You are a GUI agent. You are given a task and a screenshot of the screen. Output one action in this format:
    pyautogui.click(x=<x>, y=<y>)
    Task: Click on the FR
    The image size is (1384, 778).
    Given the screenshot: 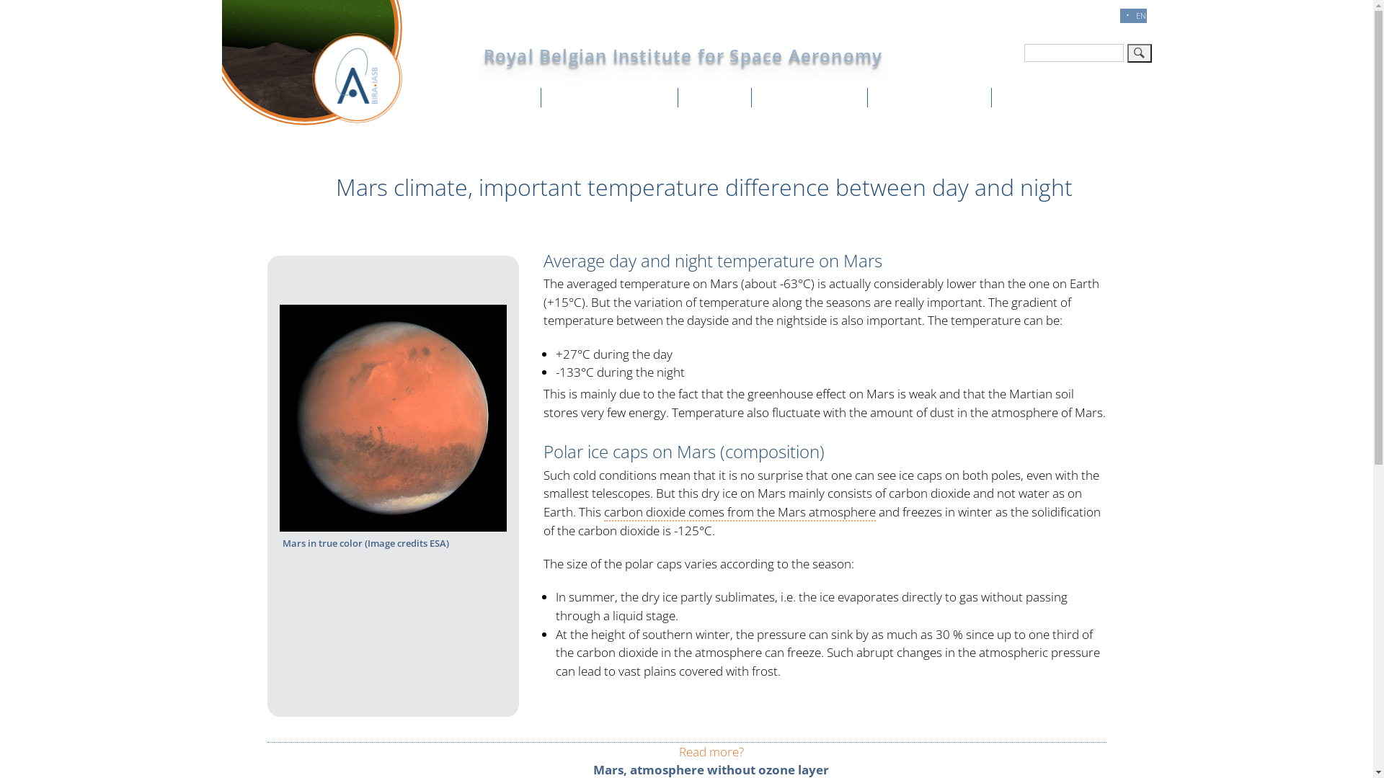 What is the action you would take?
    pyautogui.click(x=1110, y=16)
    